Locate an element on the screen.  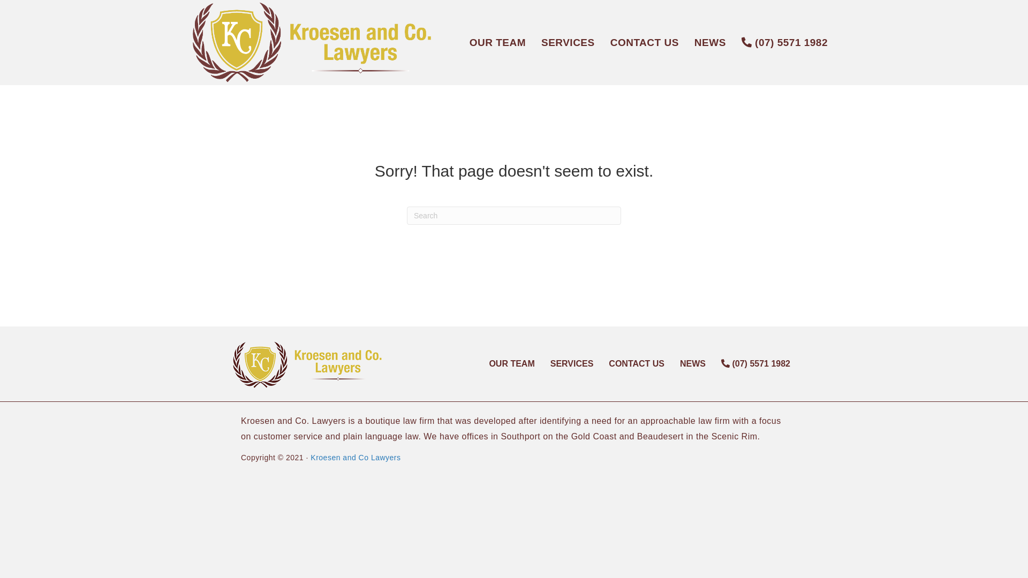
(07) 5571 1982 is located at coordinates (785, 42).